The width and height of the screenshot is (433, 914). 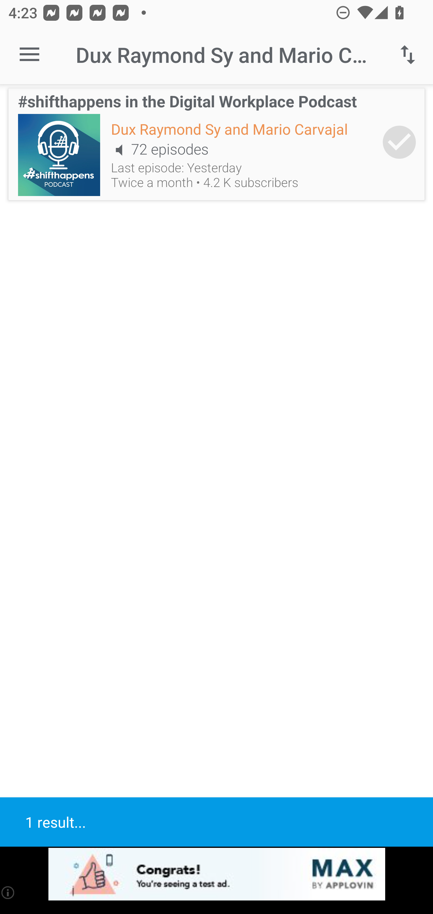 What do you see at coordinates (408, 55) in the screenshot?
I see `Sort` at bounding box center [408, 55].